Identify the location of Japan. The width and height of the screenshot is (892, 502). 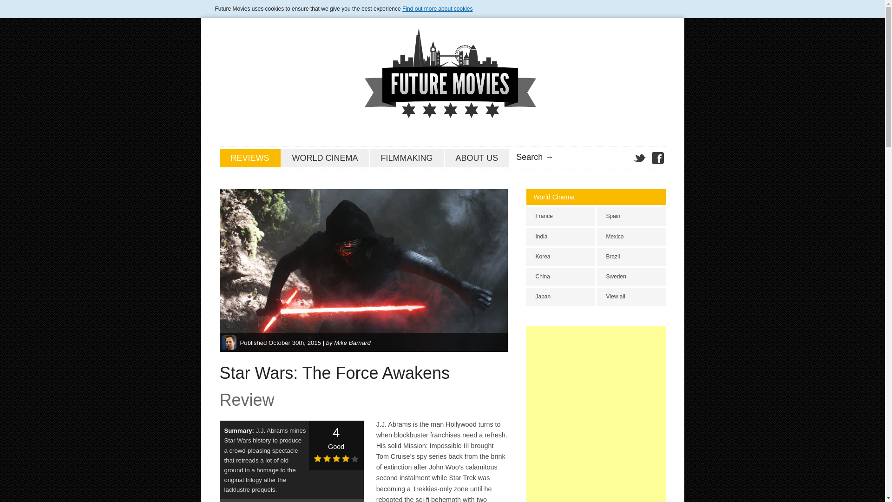
(560, 297).